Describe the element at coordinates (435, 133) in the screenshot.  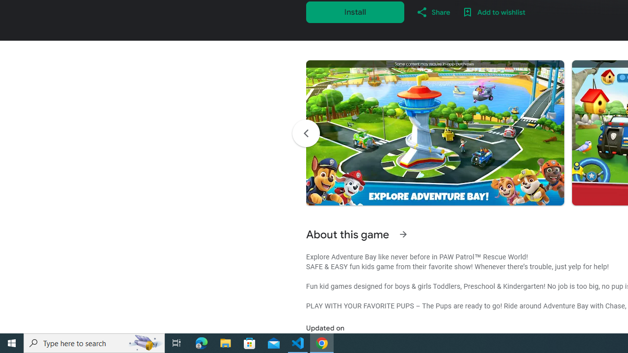
I see `Screenshot image` at that location.